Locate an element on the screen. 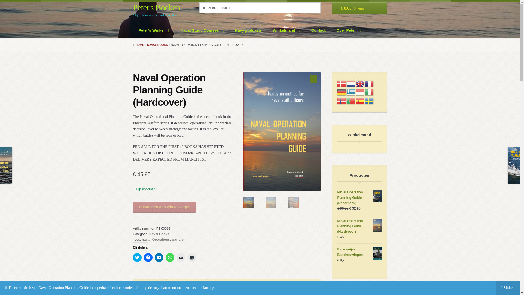  Peter's Boeken is located at coordinates (156, 7).